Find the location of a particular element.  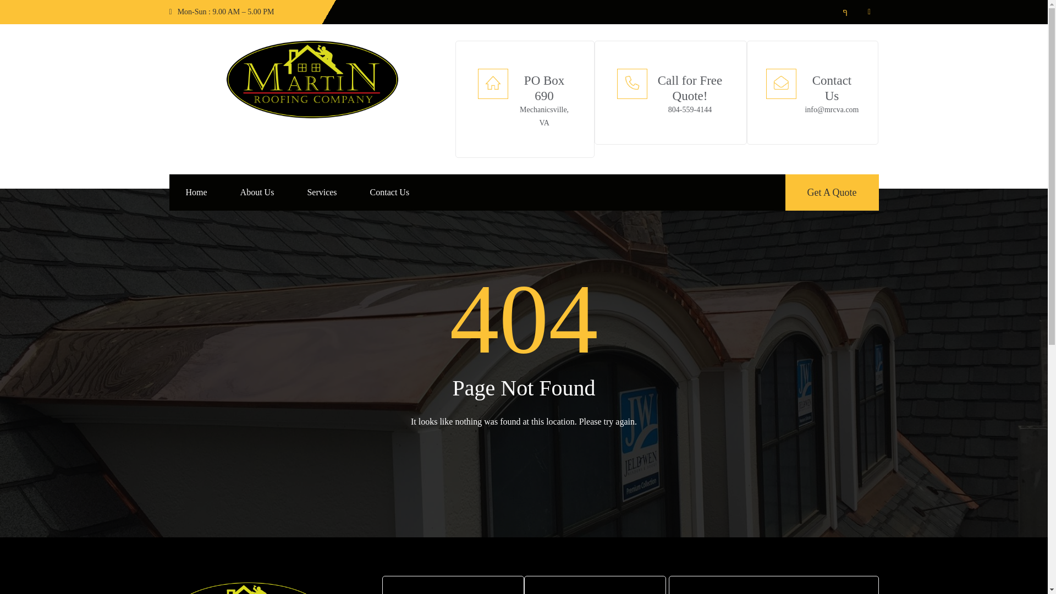

Get A Quote is located at coordinates (832, 193).